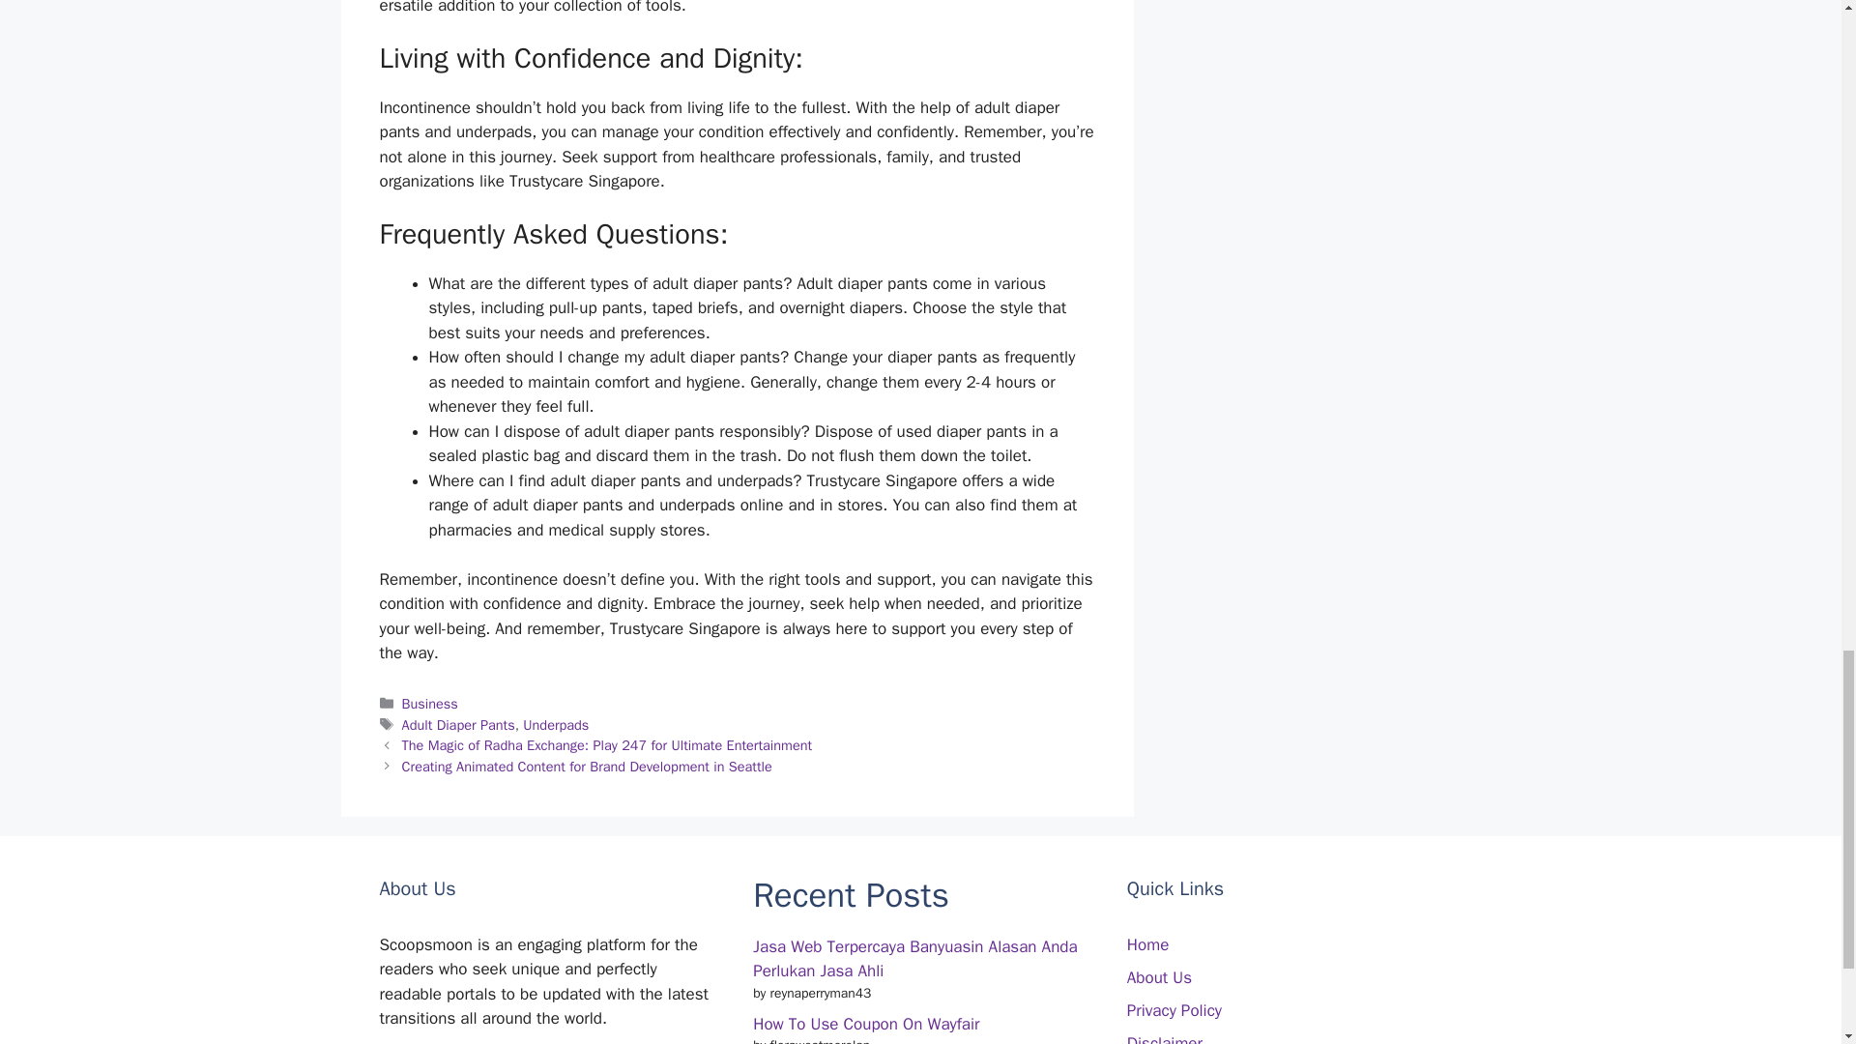 The image size is (1856, 1044). I want to click on Adult Diaper Pants, so click(458, 725).